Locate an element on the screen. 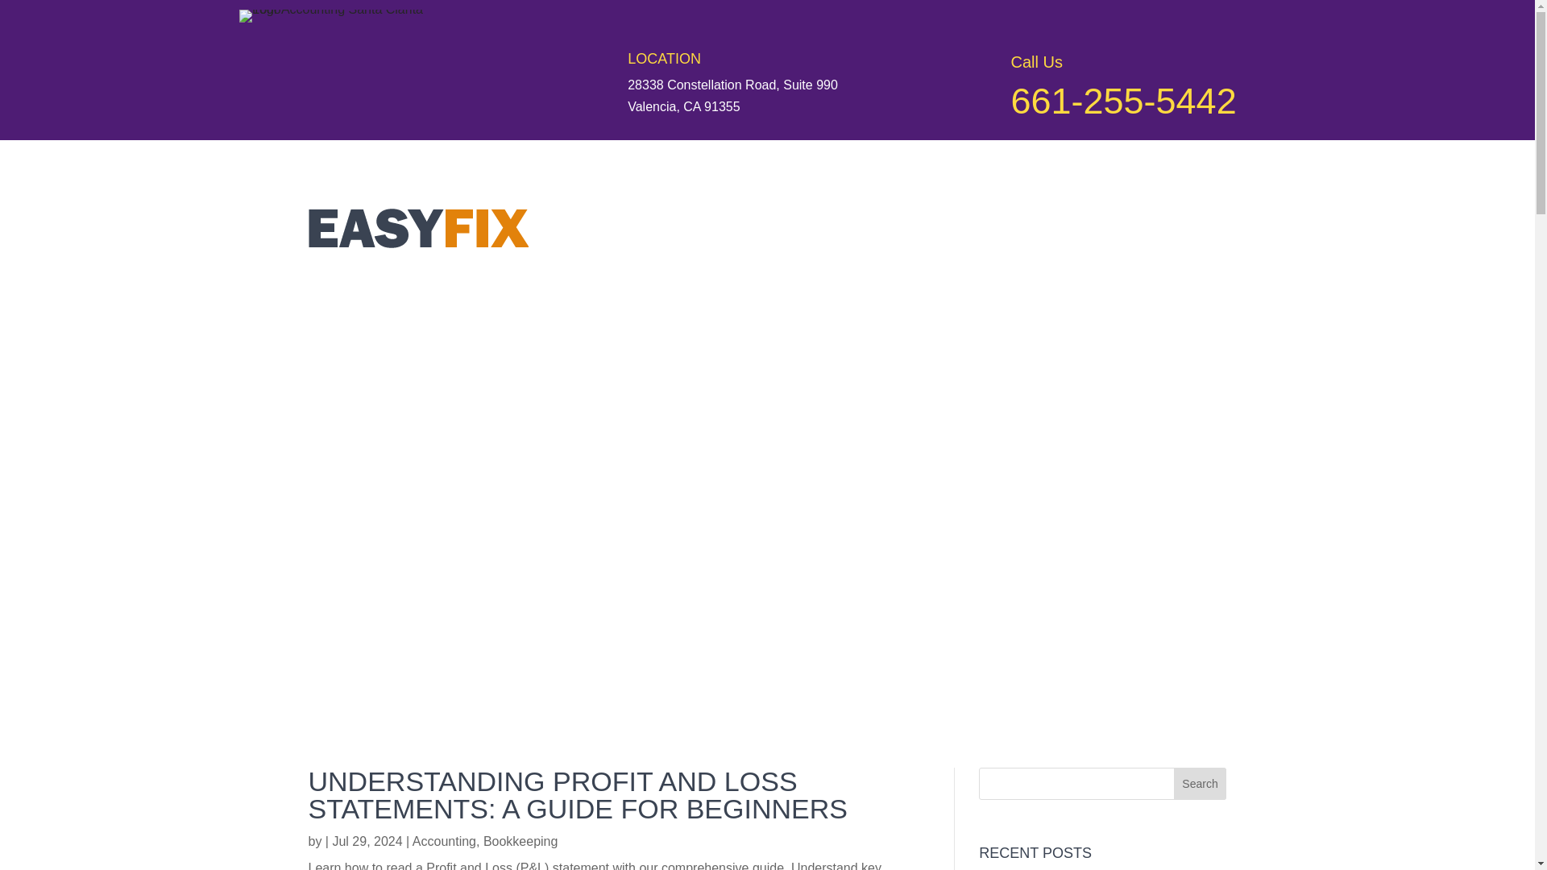 The image size is (1547, 870). Bookkeeping is located at coordinates (521, 841).